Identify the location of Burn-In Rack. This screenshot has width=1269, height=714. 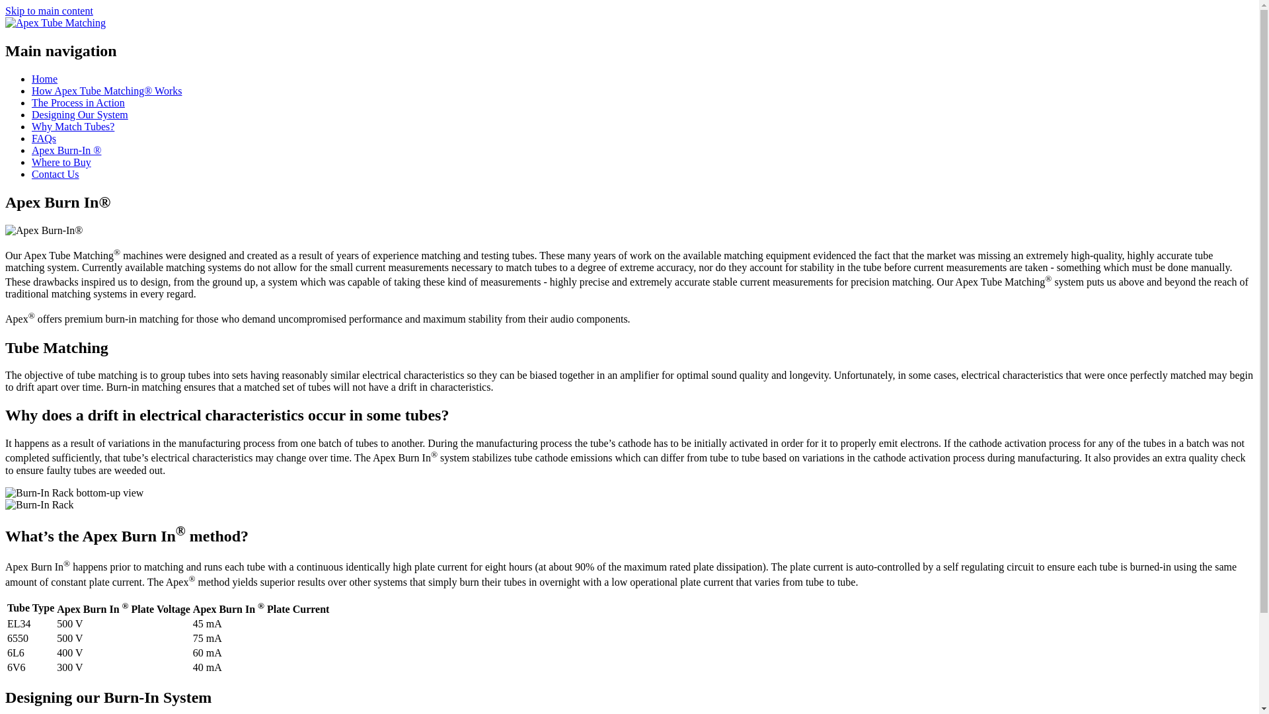
(39, 505).